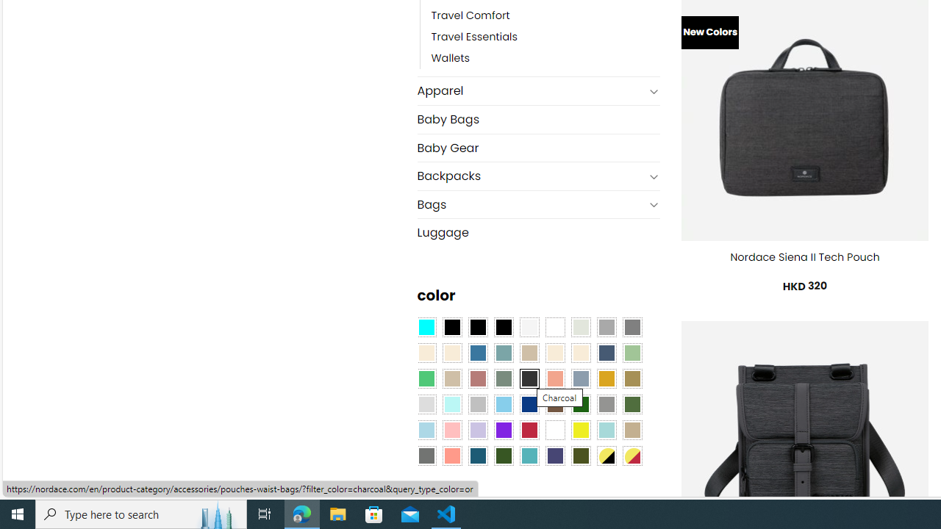 Image resolution: width=941 pixels, height=529 pixels. What do you see at coordinates (538, 232) in the screenshot?
I see `Luggage` at bounding box center [538, 232].